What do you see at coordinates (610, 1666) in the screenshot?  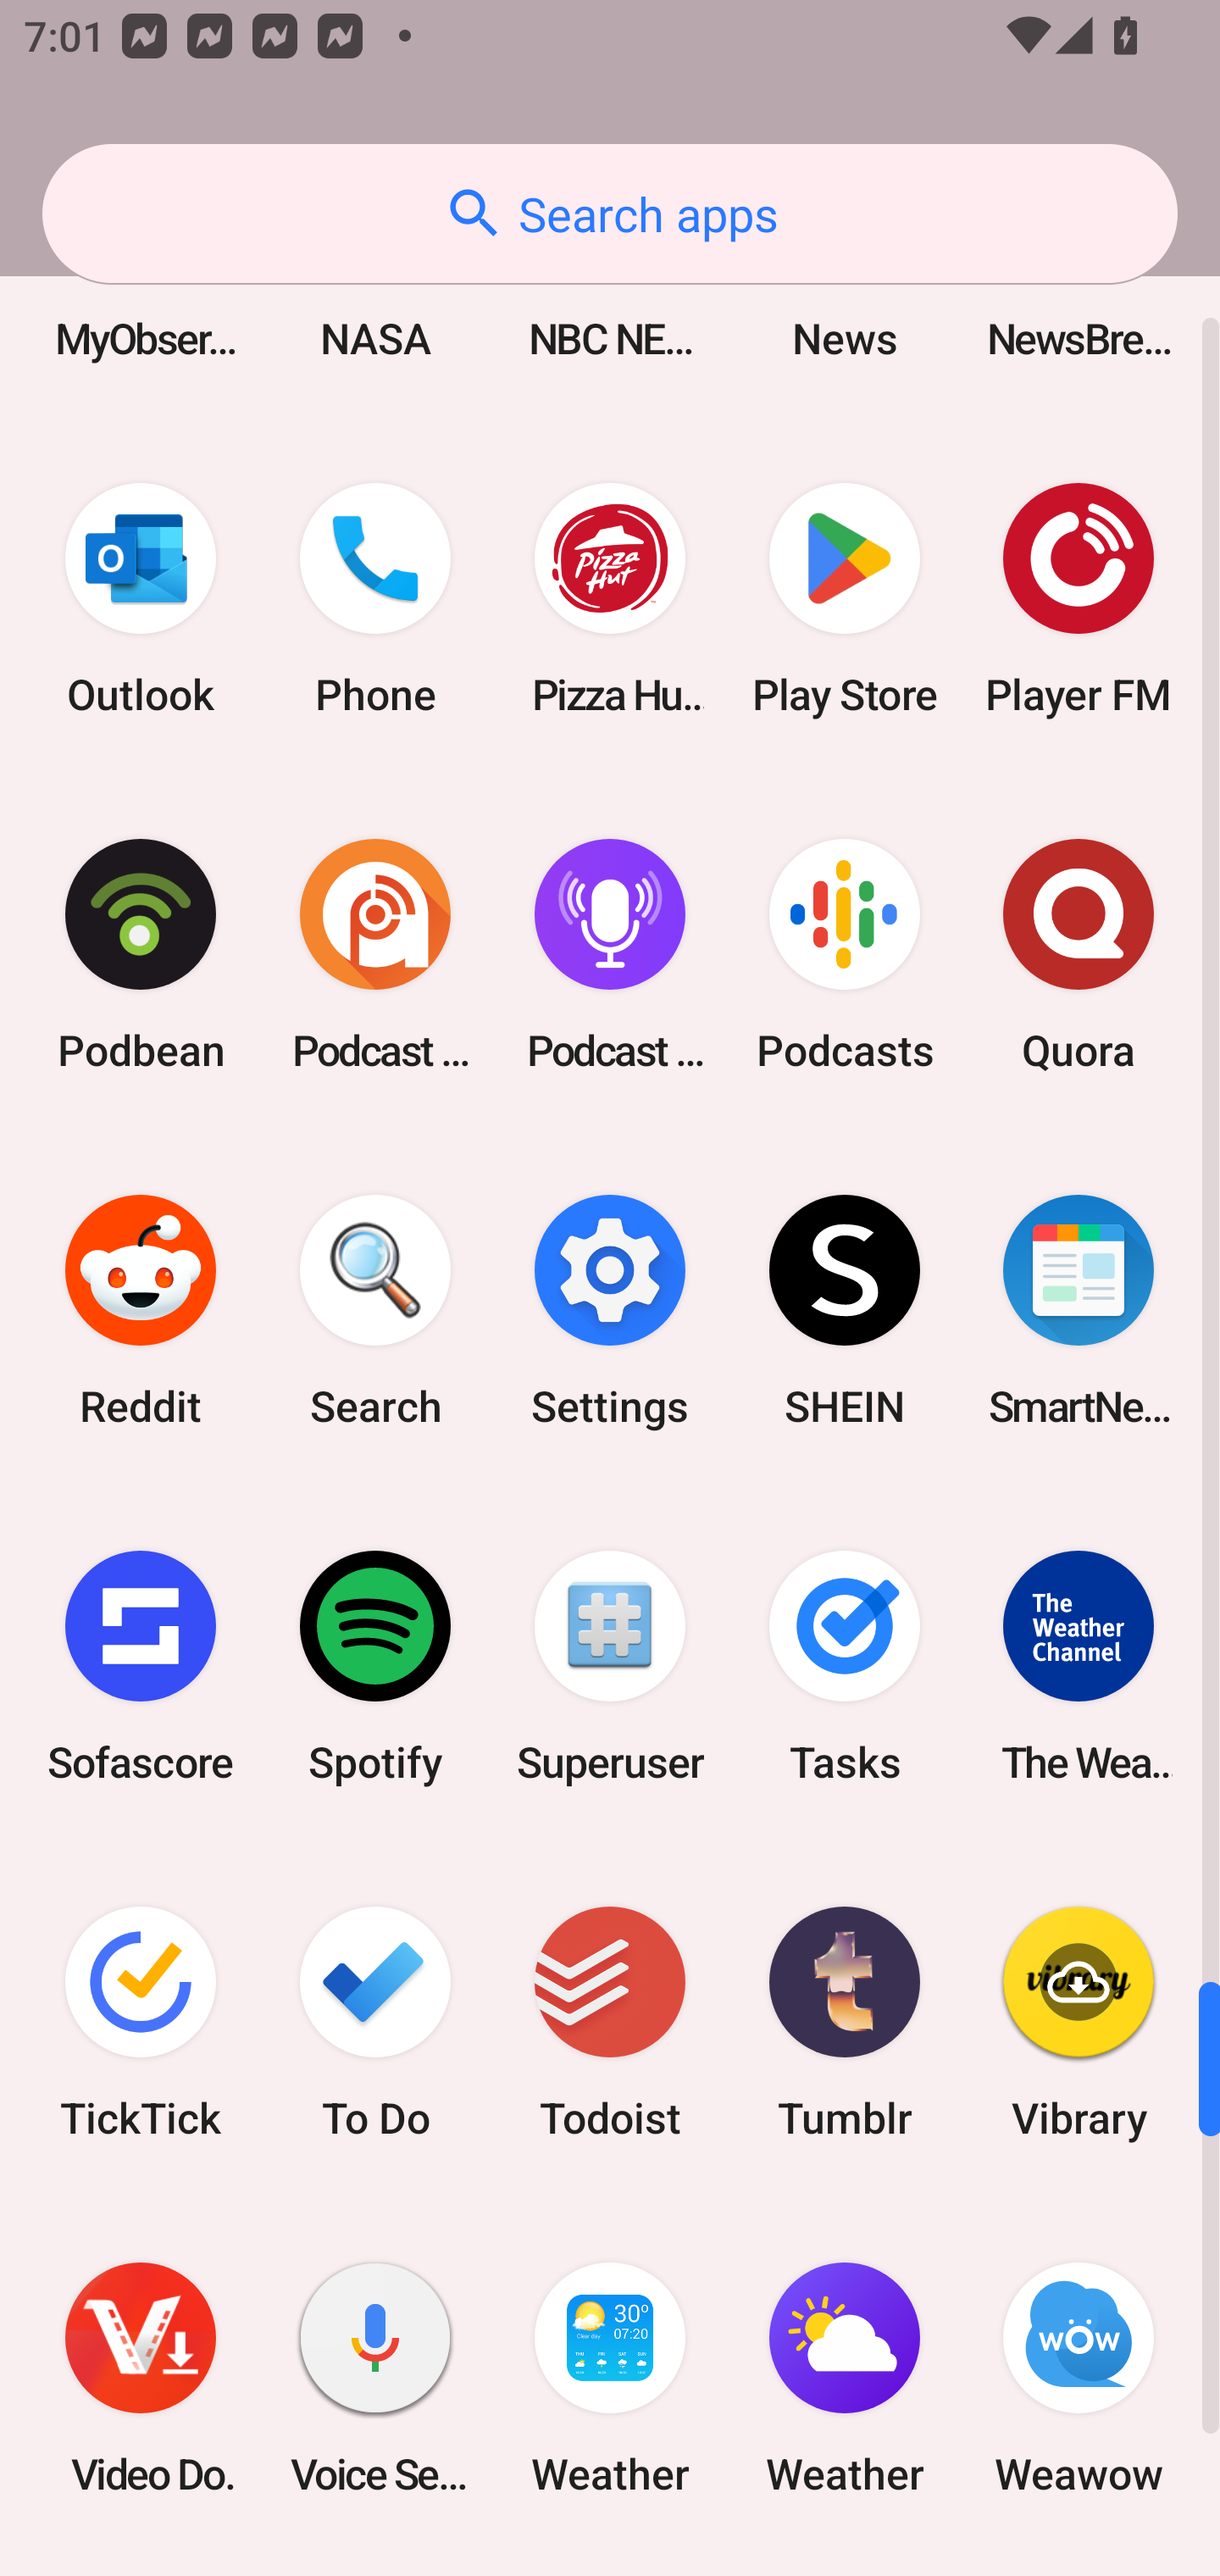 I see `Superuser` at bounding box center [610, 1666].